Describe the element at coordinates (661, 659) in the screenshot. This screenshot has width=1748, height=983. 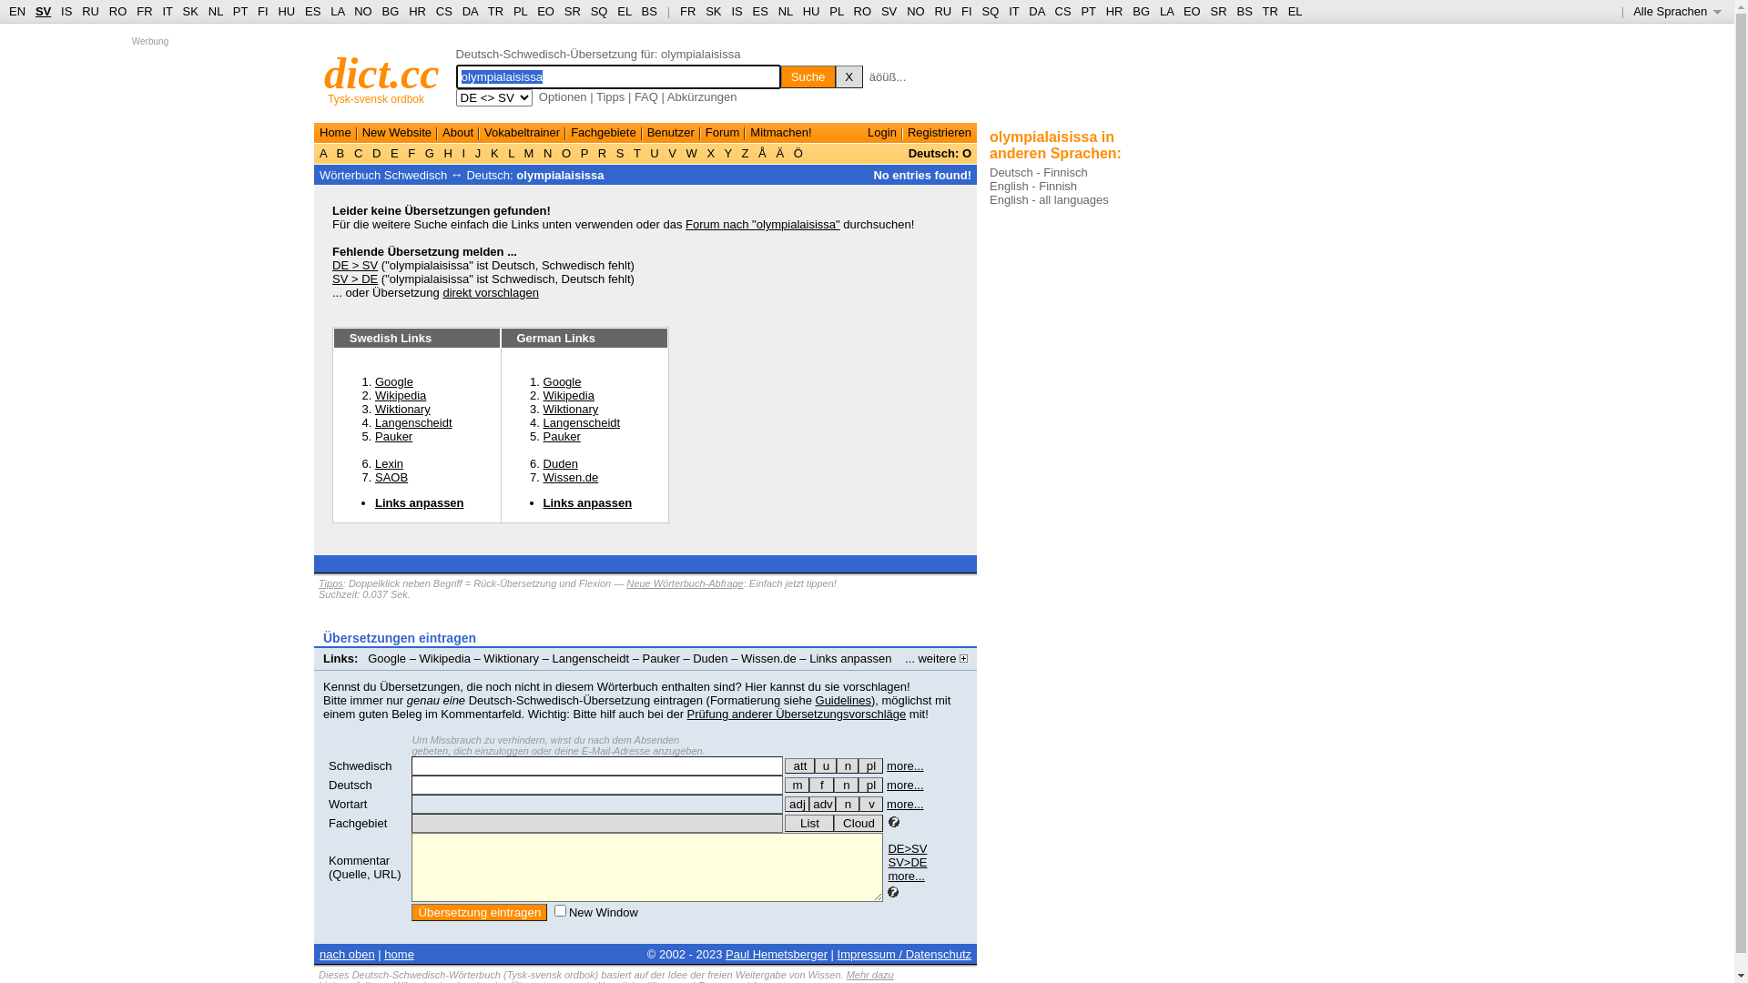
I see `Pauker` at that location.